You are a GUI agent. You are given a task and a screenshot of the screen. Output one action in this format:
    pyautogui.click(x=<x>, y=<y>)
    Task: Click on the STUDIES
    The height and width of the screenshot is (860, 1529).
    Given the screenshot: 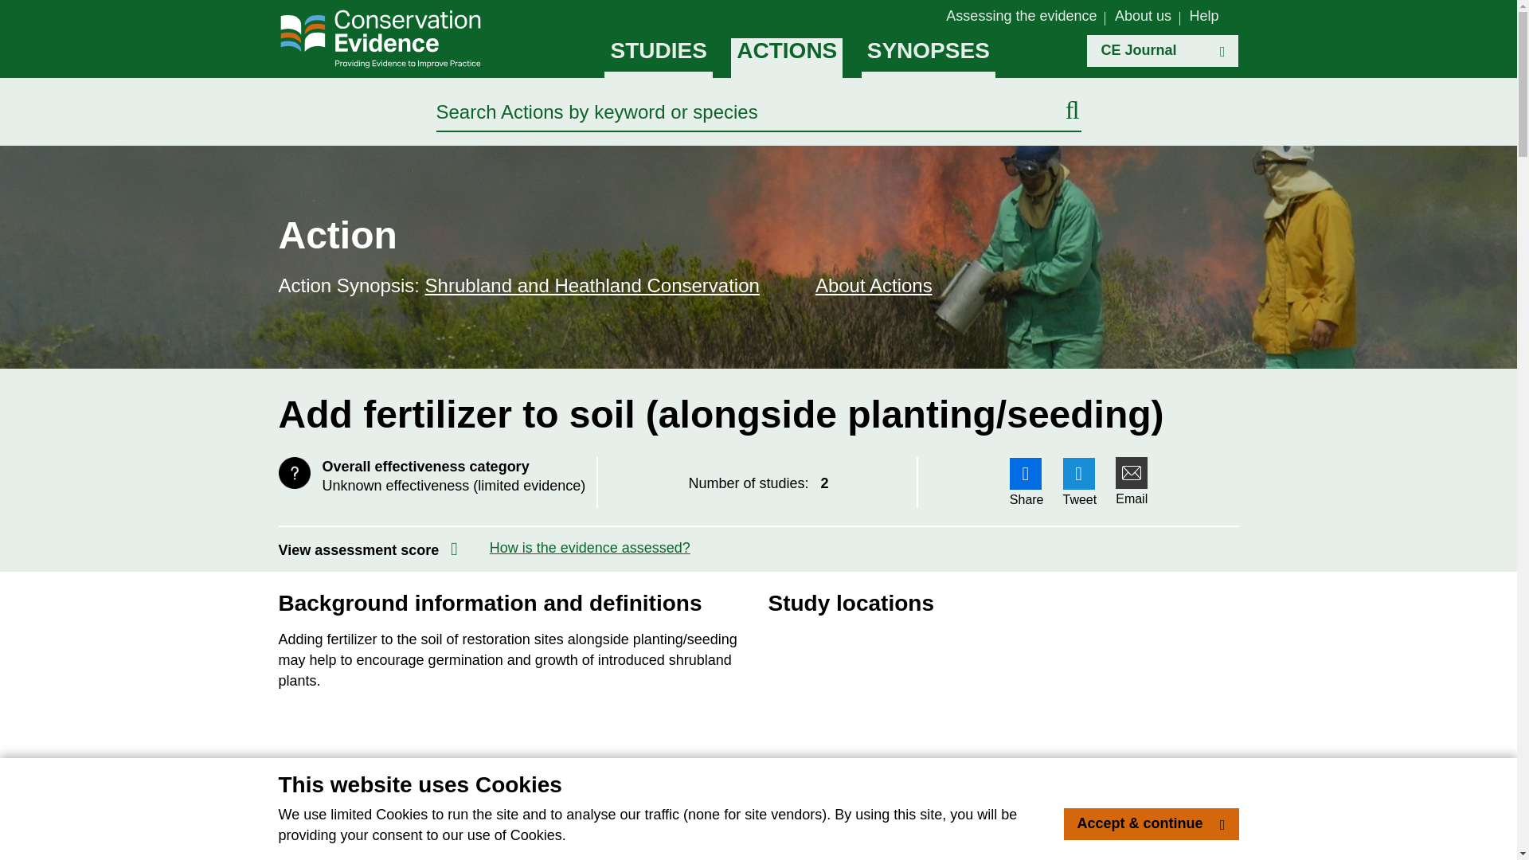 What is the action you would take?
    pyautogui.click(x=658, y=57)
    